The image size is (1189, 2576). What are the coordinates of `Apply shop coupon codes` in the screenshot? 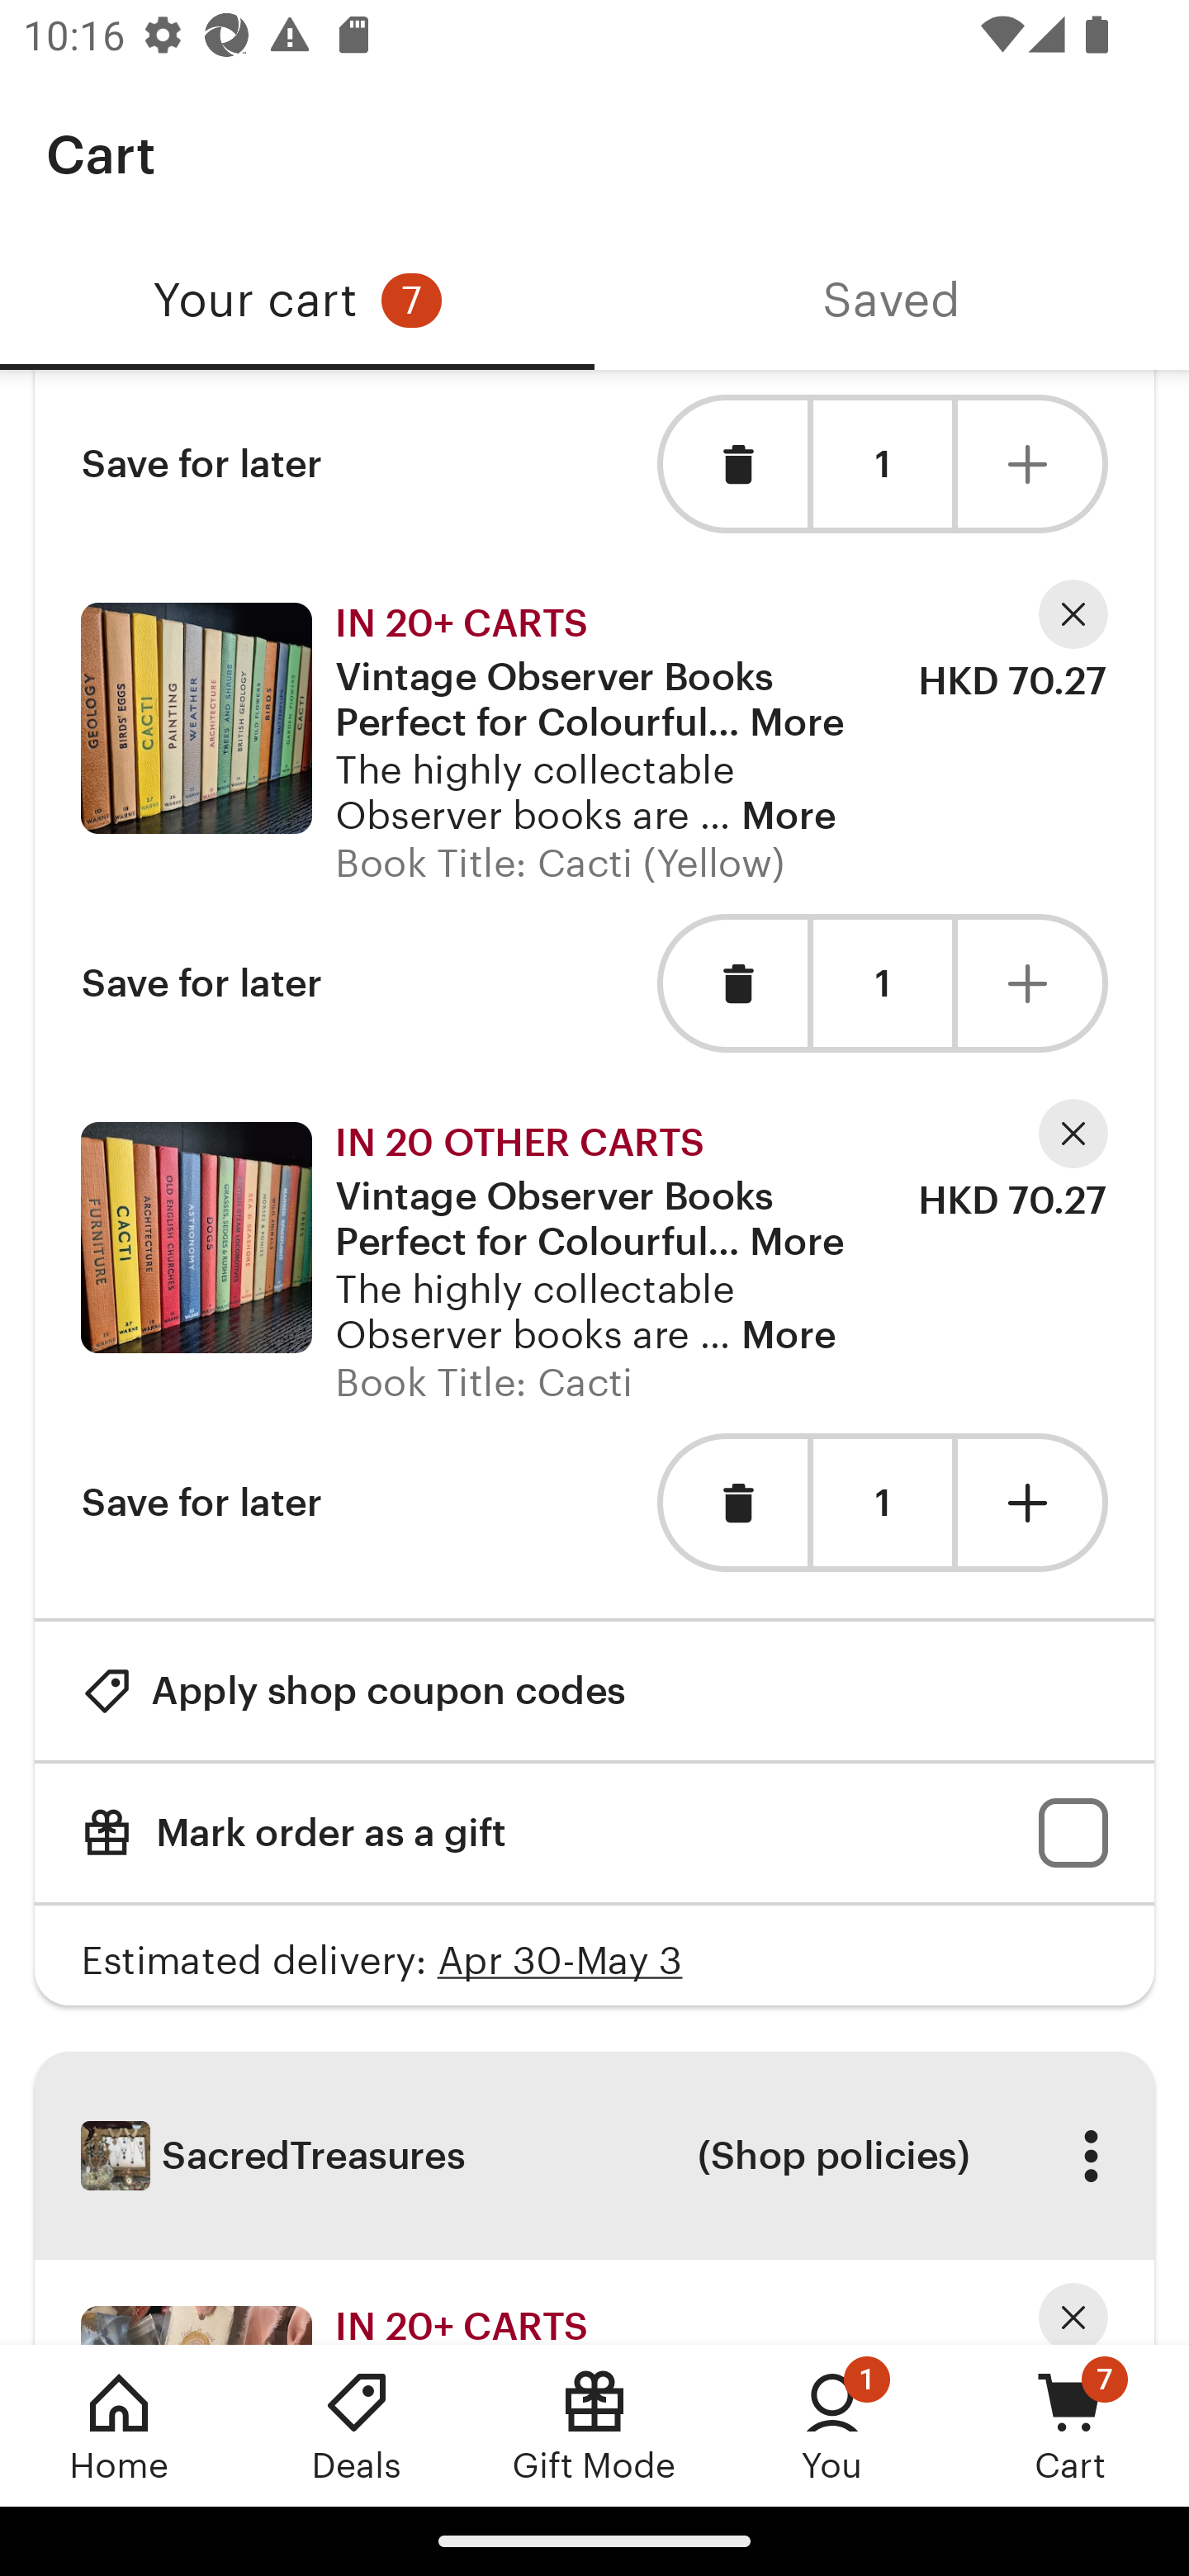 It's located at (353, 1689).